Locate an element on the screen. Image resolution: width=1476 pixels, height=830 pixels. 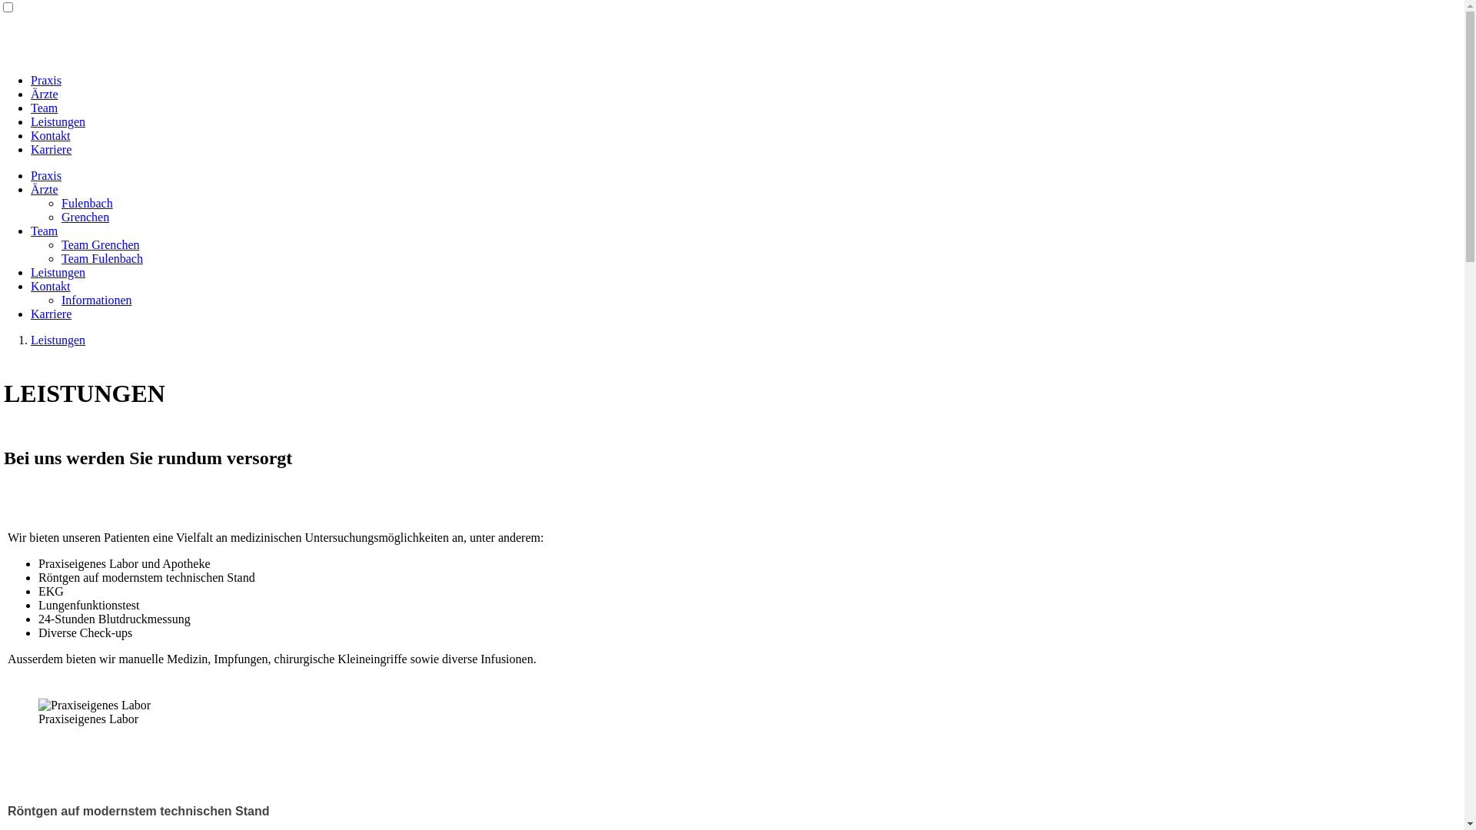
Fulenbach is located at coordinates (88, 203).